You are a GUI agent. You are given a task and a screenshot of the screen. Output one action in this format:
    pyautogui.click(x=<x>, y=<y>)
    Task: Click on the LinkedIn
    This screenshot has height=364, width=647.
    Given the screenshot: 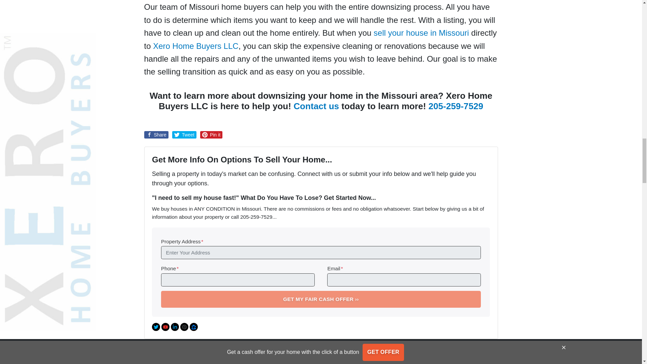 What is the action you would take?
    pyautogui.click(x=175, y=327)
    